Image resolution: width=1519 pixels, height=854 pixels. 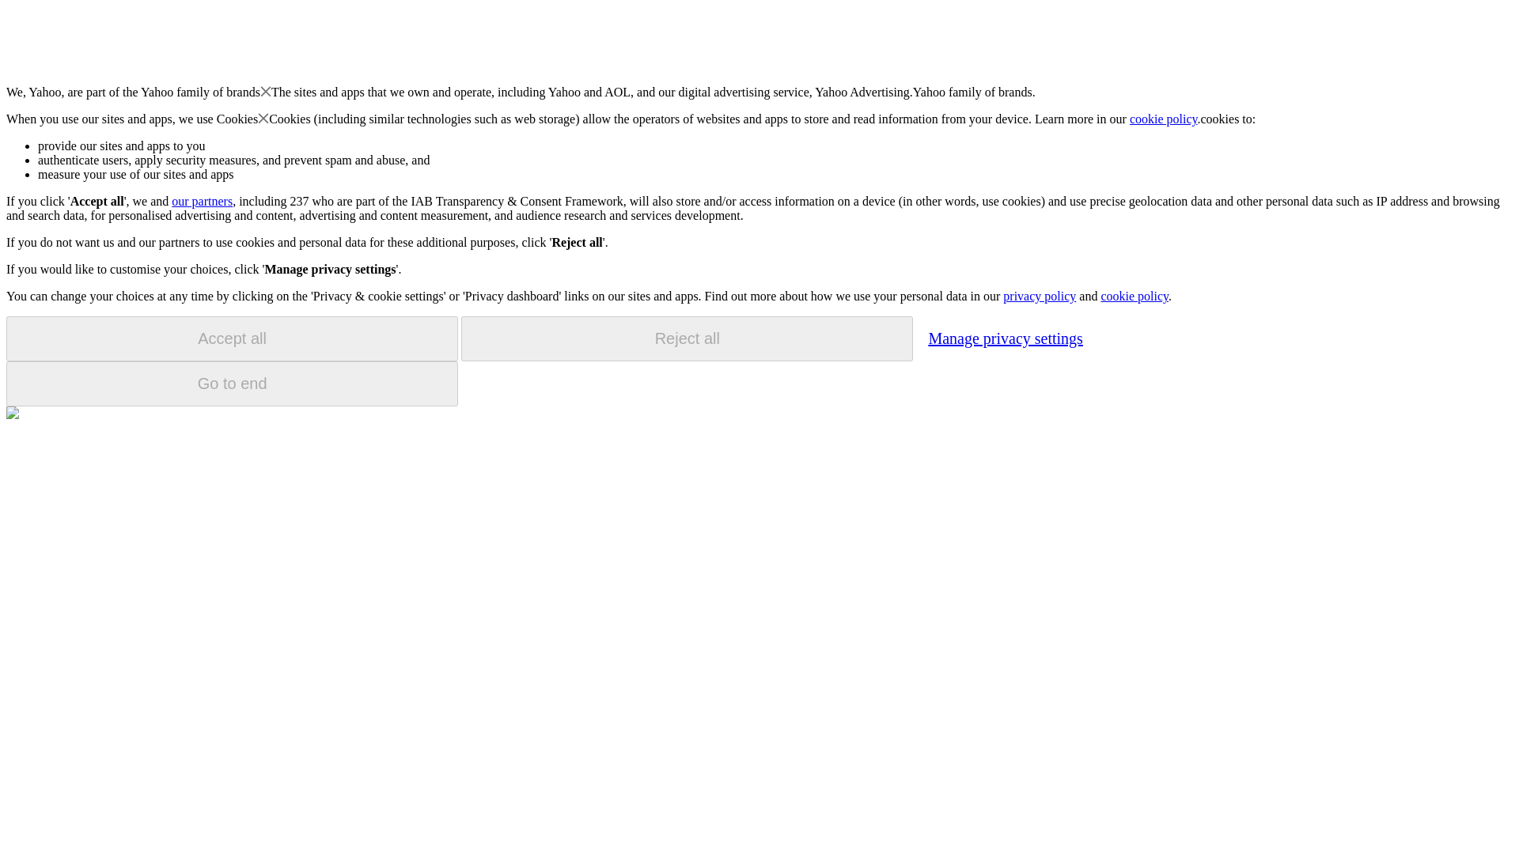 What do you see at coordinates (1134, 296) in the screenshot?
I see `cookie policy` at bounding box center [1134, 296].